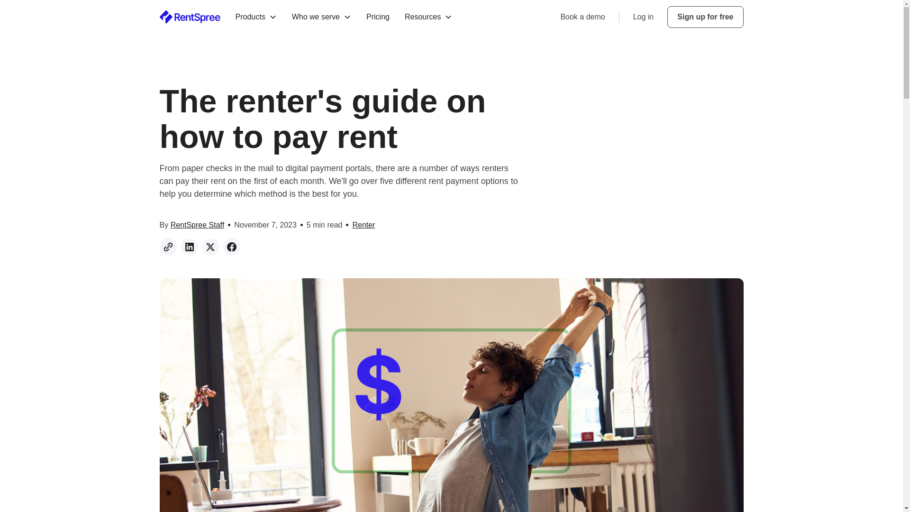 The width and height of the screenshot is (910, 512). I want to click on Pricing, so click(377, 17).